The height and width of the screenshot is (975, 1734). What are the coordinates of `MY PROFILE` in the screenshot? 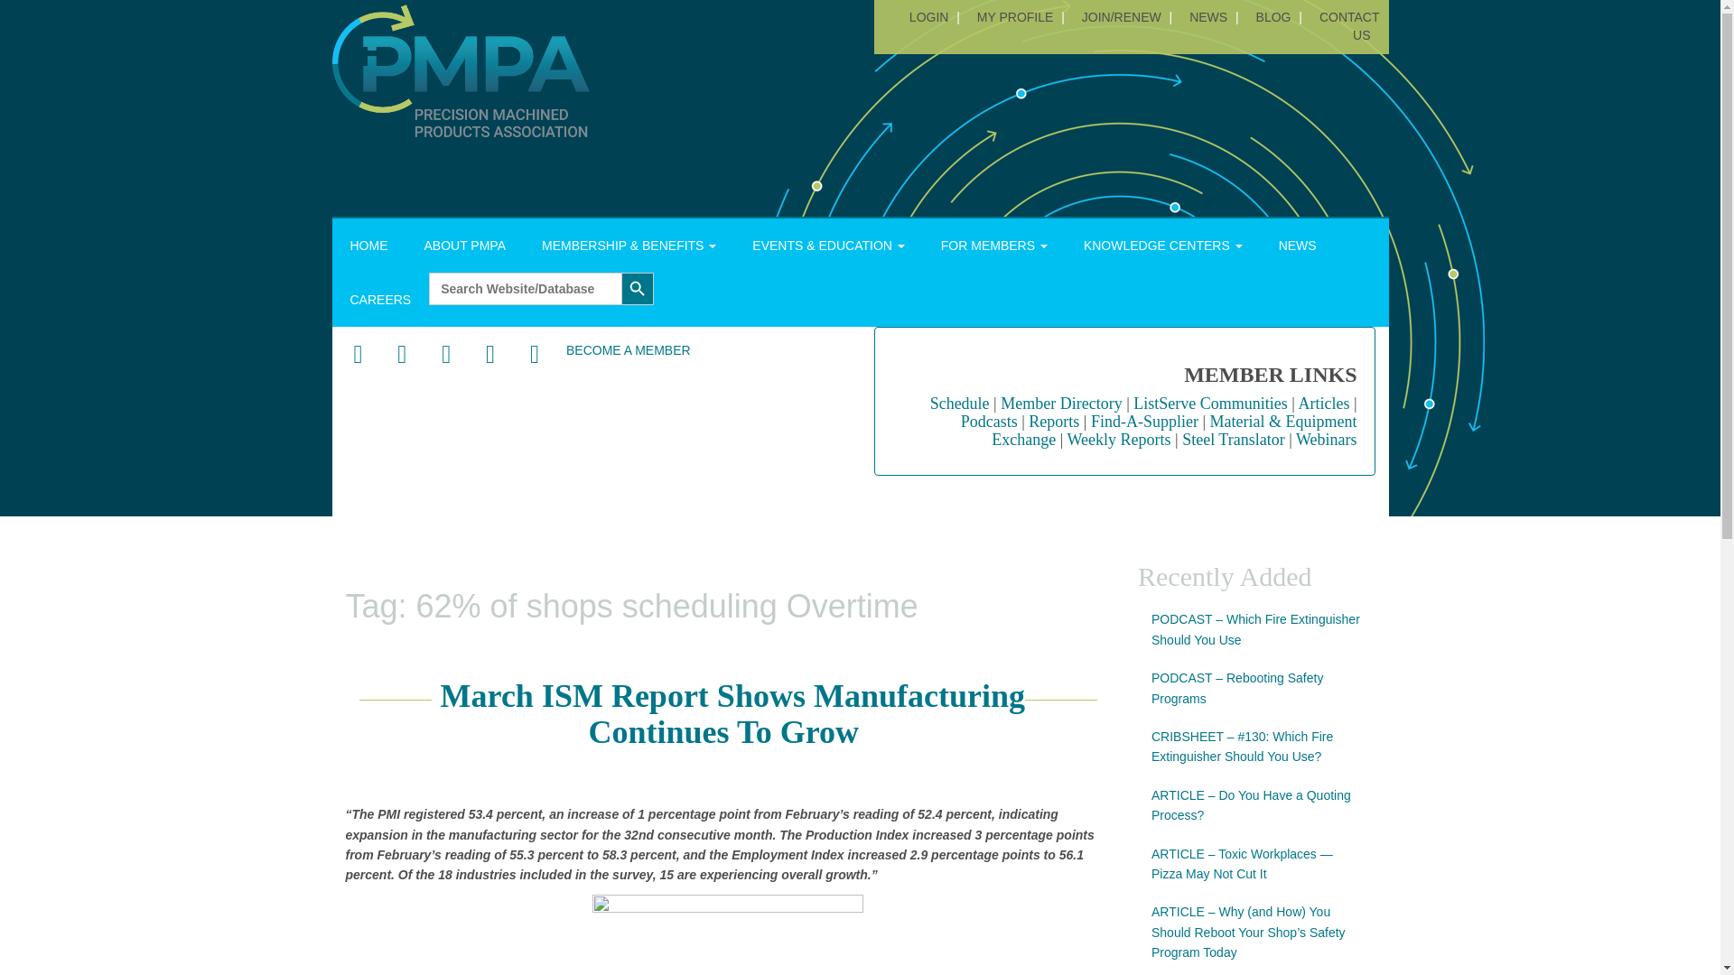 It's located at (1015, 16).